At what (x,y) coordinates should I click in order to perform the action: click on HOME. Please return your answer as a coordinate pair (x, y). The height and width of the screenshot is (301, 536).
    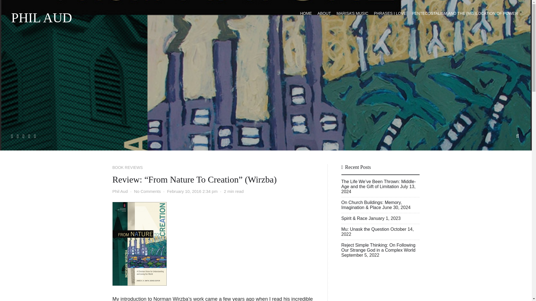
    Looking at the image, I should click on (306, 13).